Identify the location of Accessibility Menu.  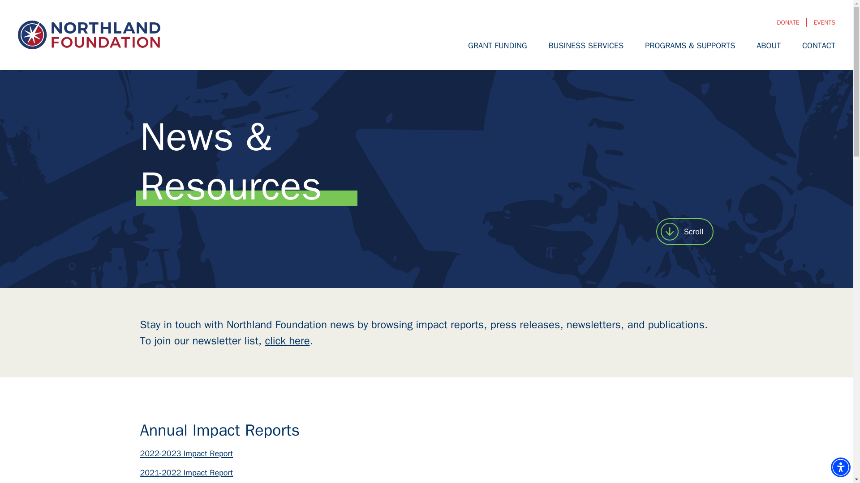
(840, 467).